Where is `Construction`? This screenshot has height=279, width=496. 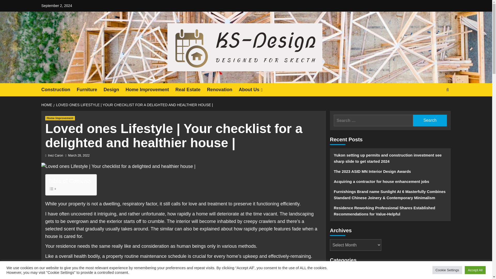
Construction is located at coordinates (59, 89).